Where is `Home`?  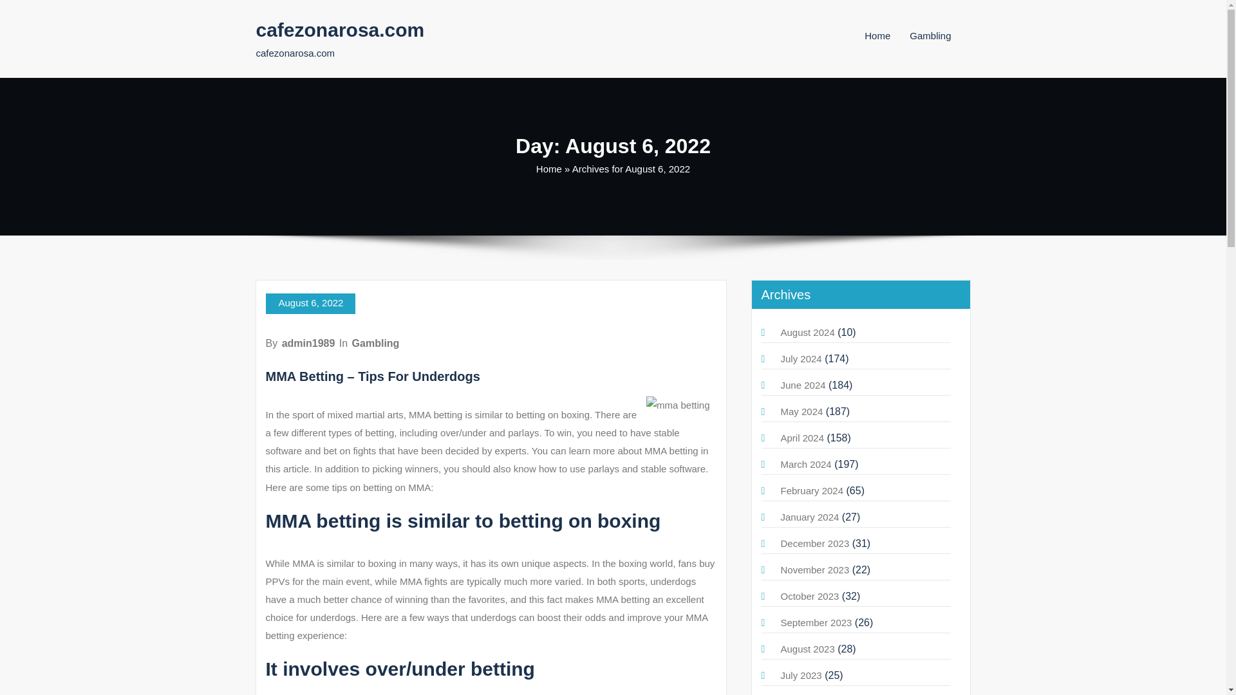 Home is located at coordinates (549, 169).